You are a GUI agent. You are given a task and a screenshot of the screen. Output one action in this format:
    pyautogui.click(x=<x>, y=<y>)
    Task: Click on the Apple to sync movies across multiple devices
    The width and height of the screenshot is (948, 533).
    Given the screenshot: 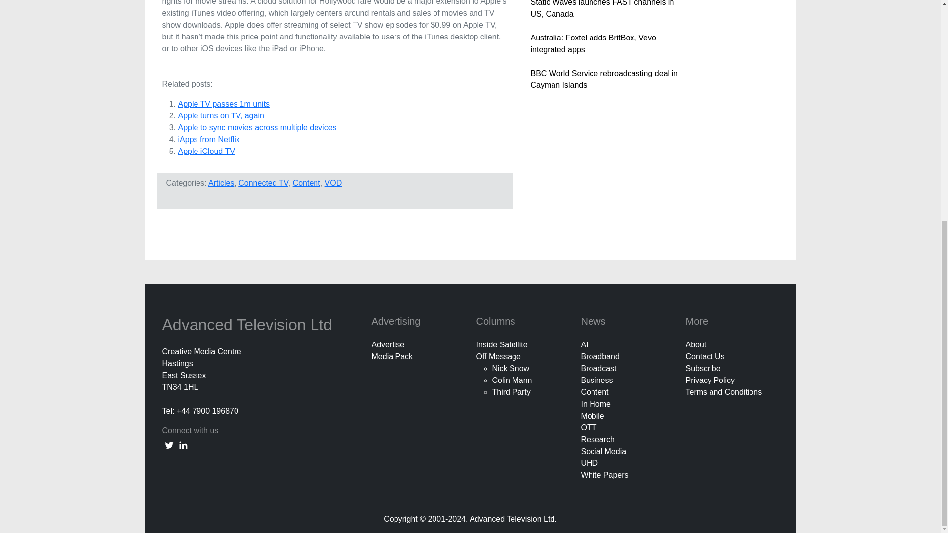 What is the action you would take?
    pyautogui.click(x=257, y=127)
    